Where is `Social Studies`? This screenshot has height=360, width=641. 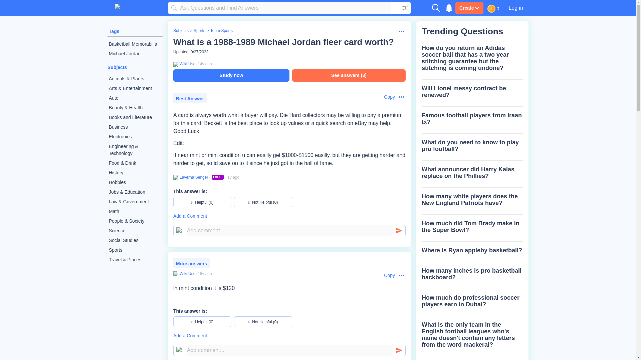 Social Studies is located at coordinates (135, 240).